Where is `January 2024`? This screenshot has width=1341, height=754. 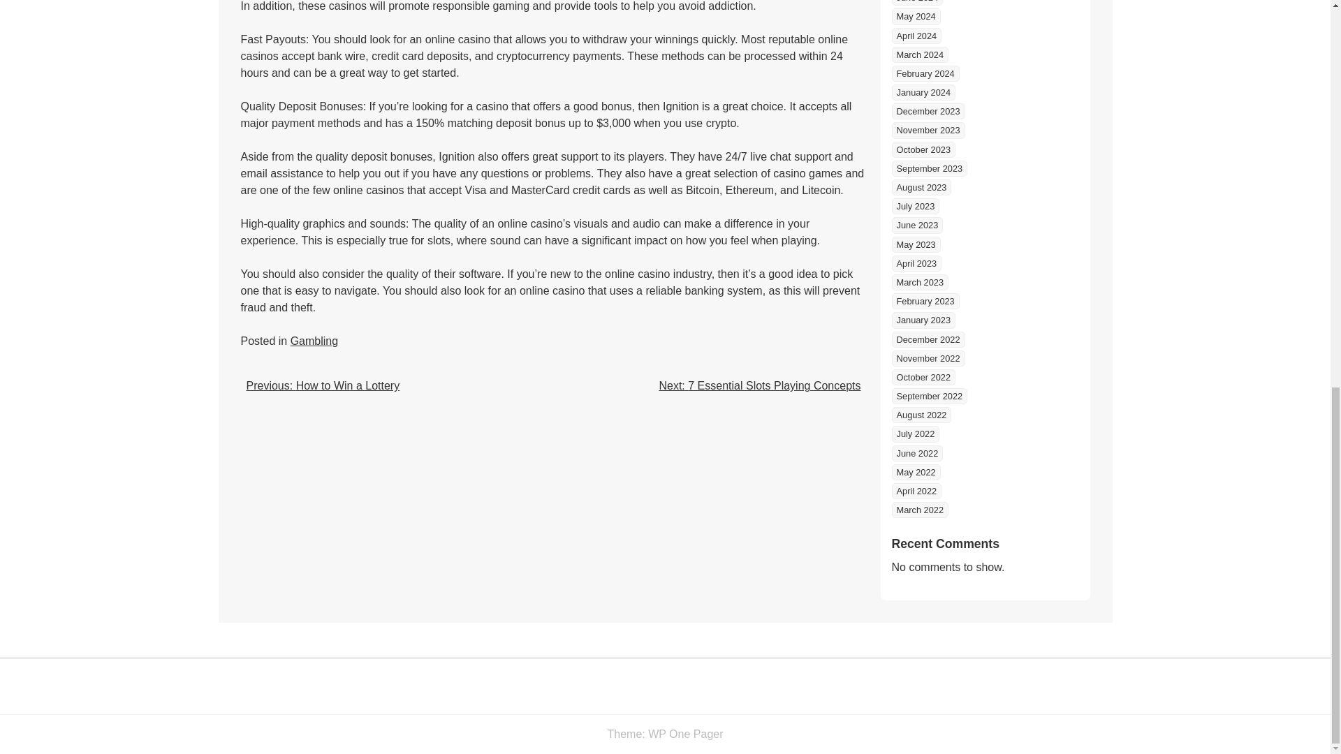 January 2024 is located at coordinates (923, 92).